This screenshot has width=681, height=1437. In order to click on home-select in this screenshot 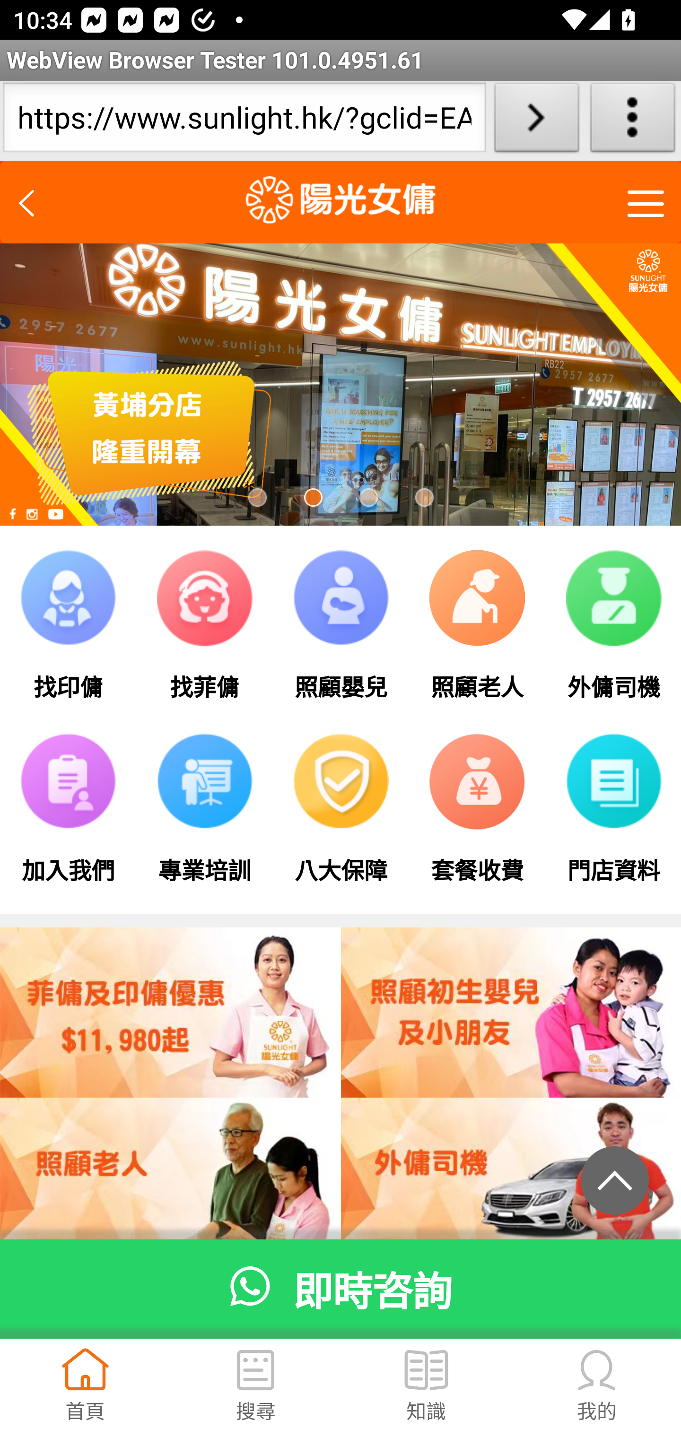, I will do `click(85, 1372)`.